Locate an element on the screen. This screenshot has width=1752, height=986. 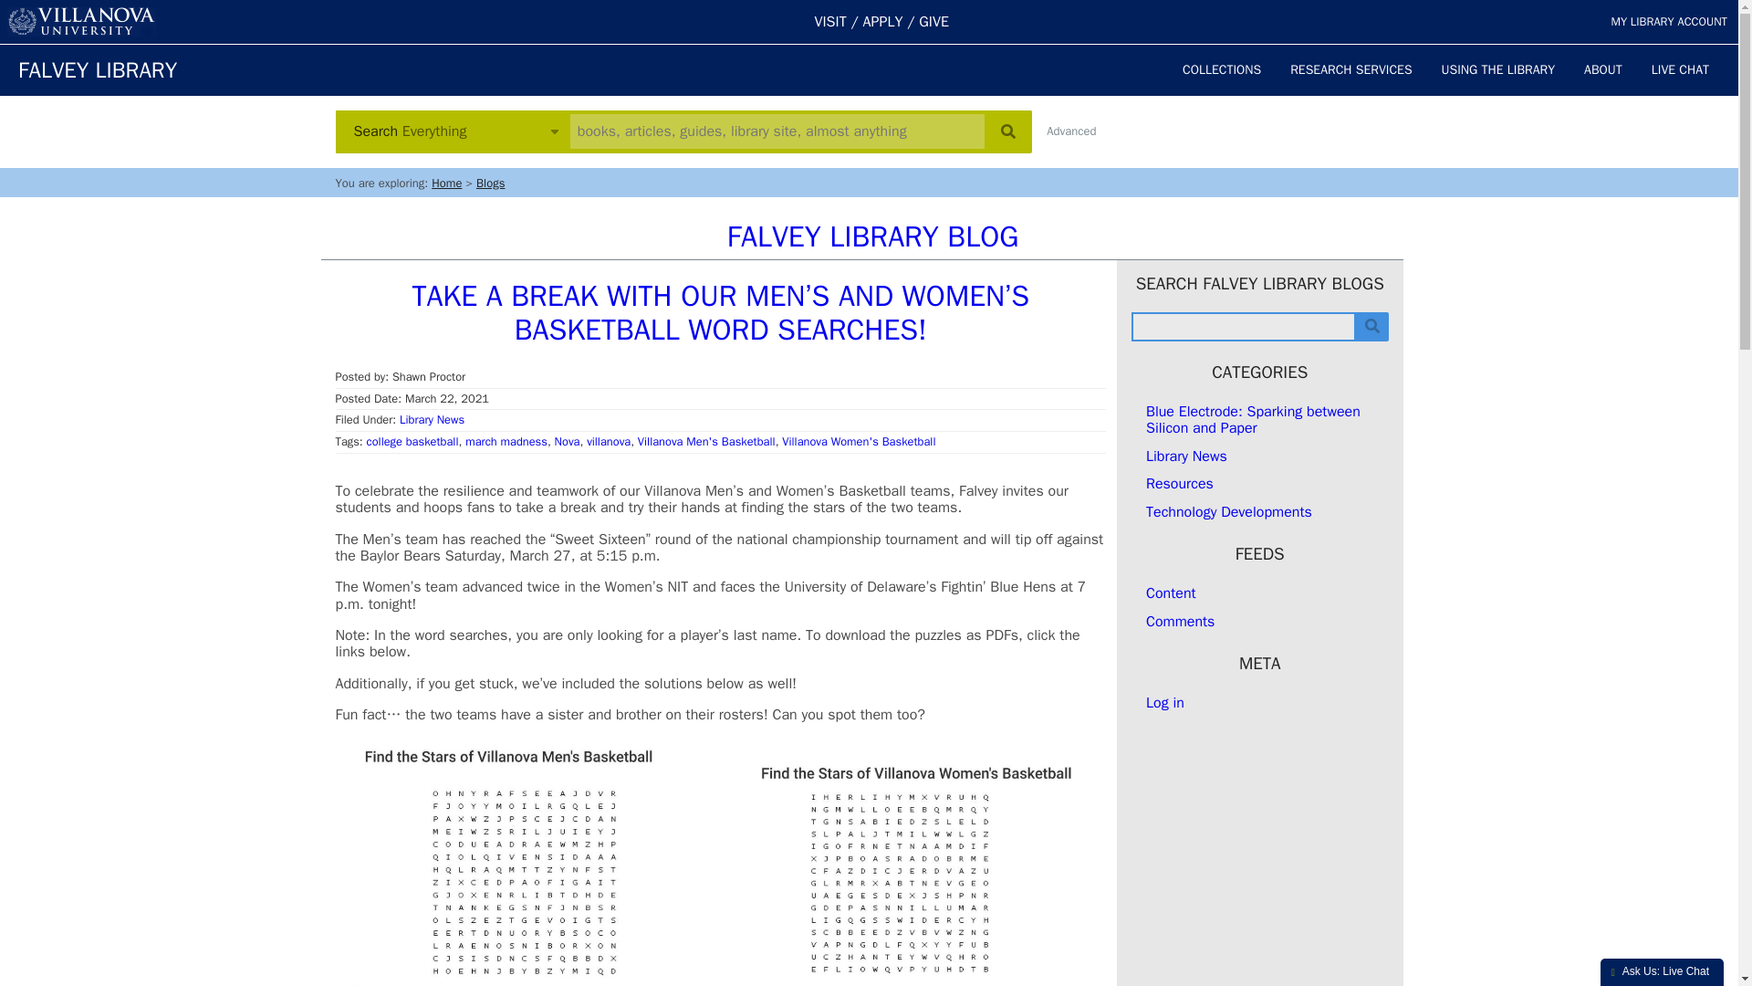
The latest comments to all posts in RSS is located at coordinates (1179, 621).